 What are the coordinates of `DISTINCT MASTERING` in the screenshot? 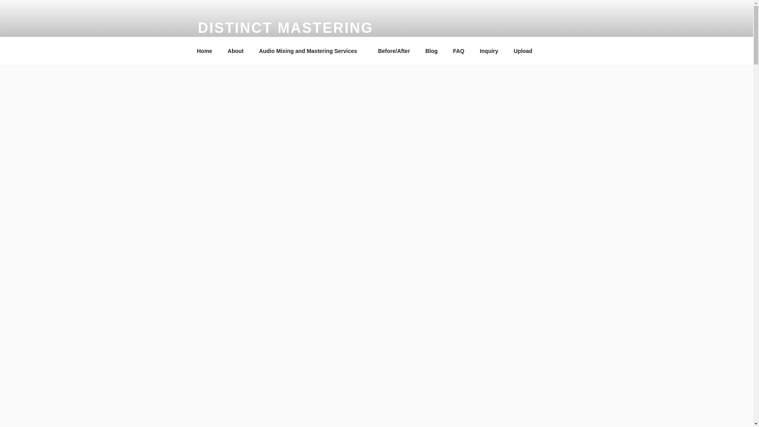 It's located at (285, 28).